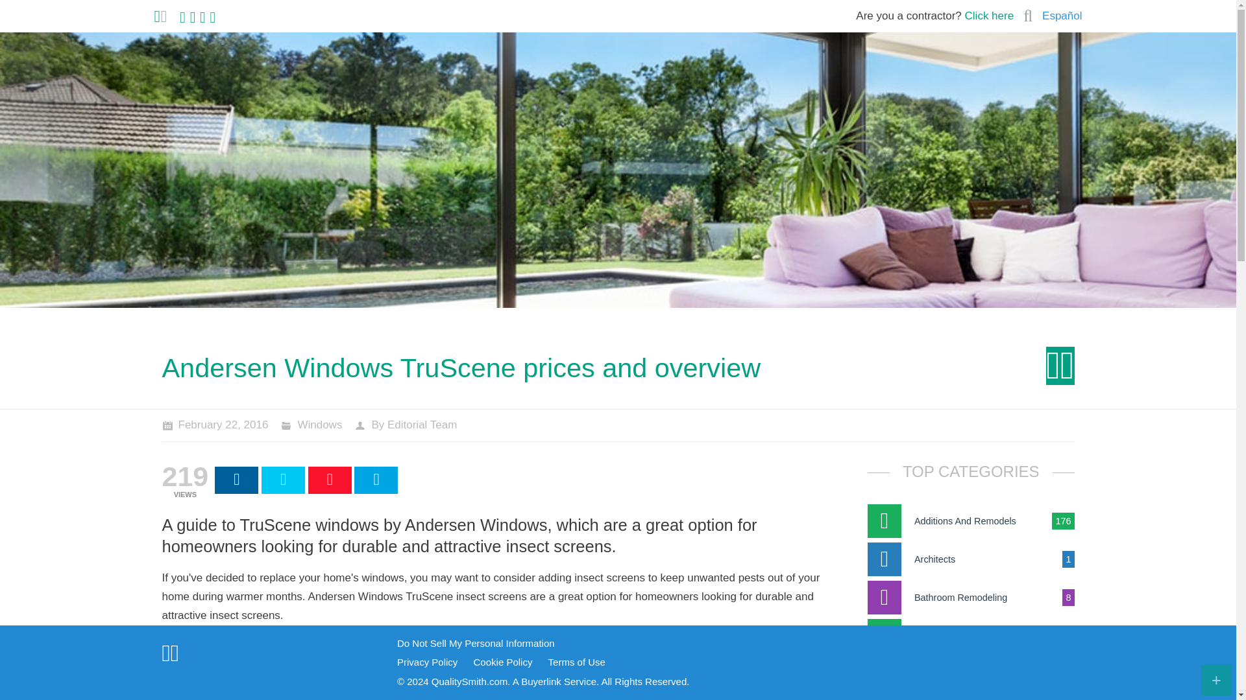 This screenshot has width=1246, height=700. I want to click on Click here, so click(989, 16).